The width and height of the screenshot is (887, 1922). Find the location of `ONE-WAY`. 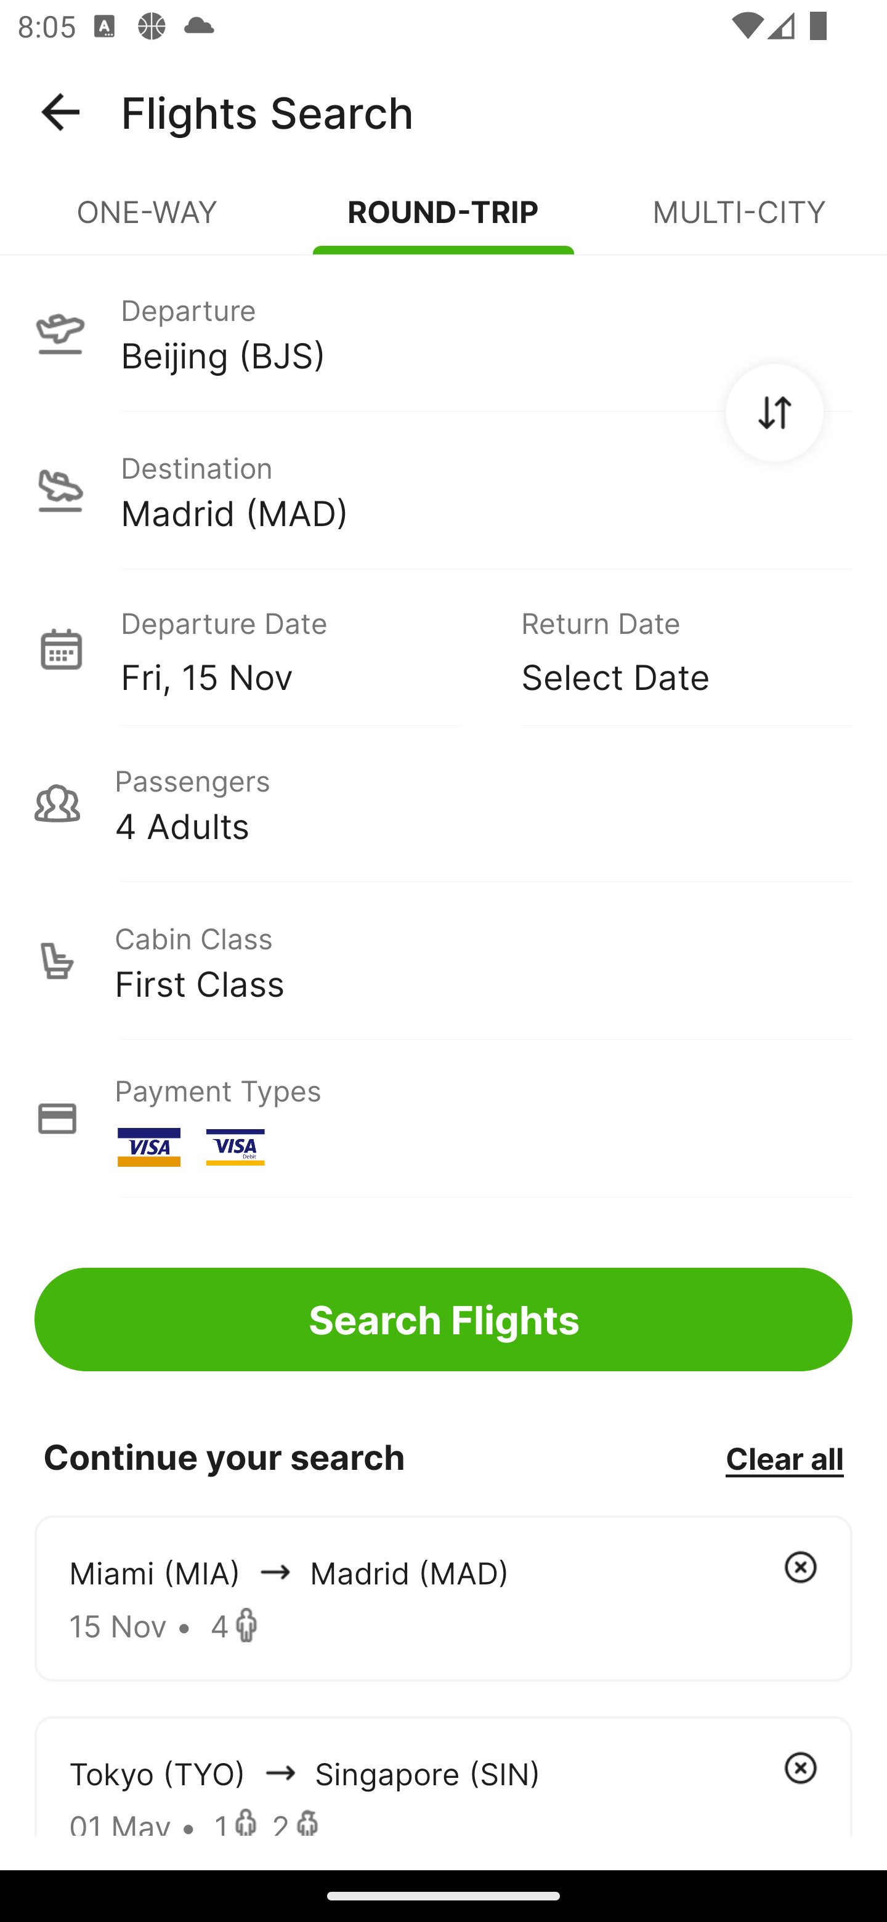

ONE-WAY is located at coordinates (148, 222).